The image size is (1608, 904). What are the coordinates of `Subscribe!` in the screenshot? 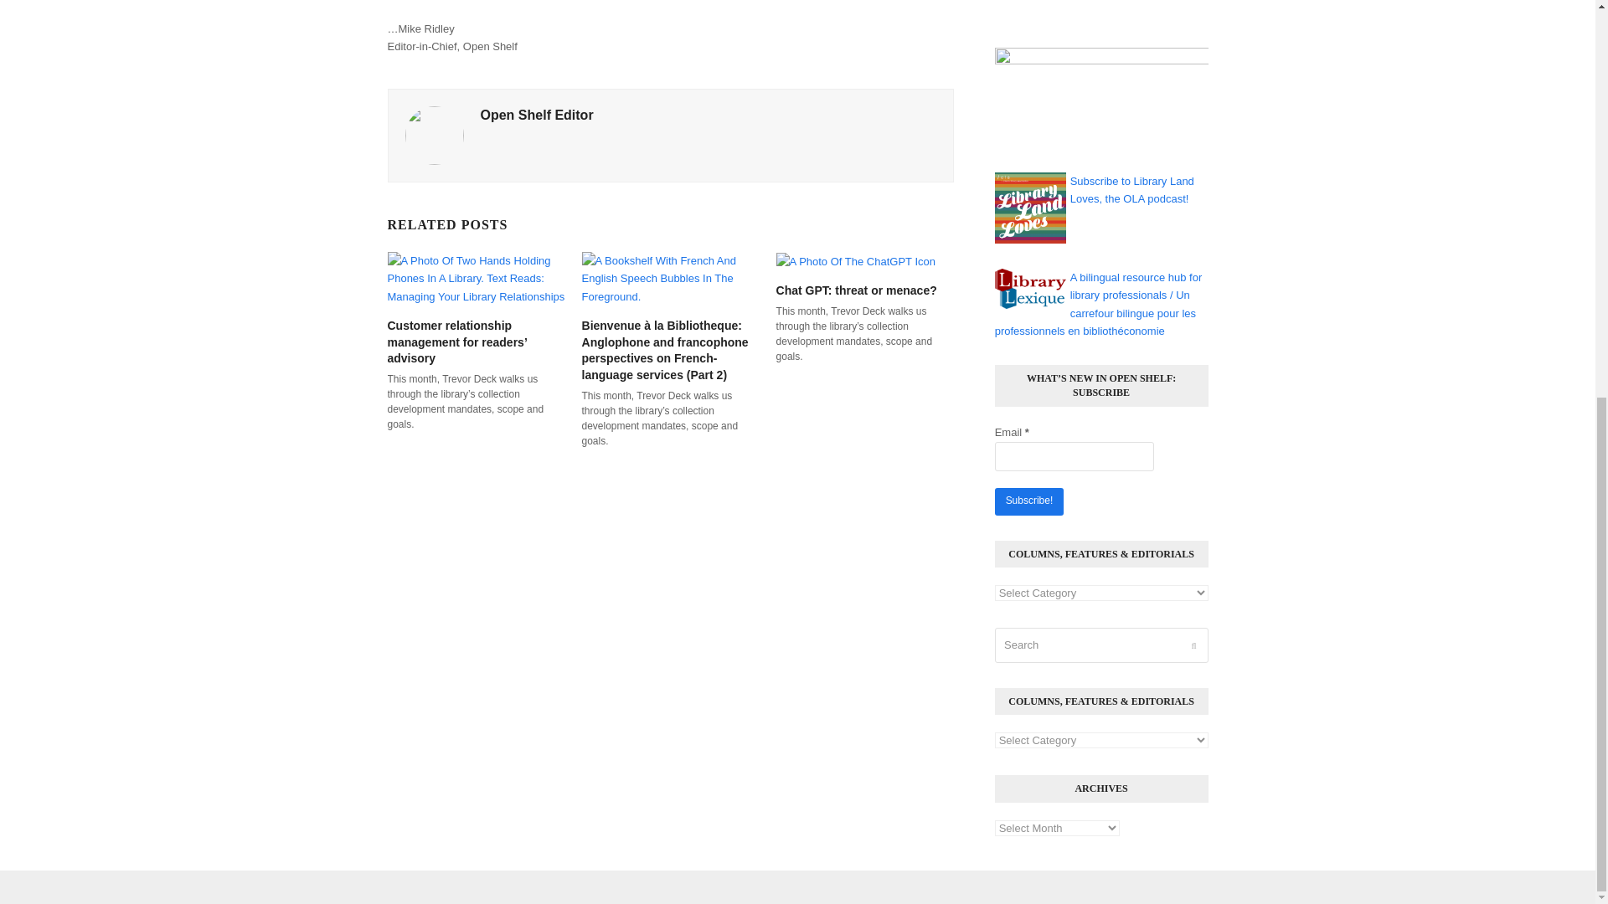 It's located at (1028, 501).